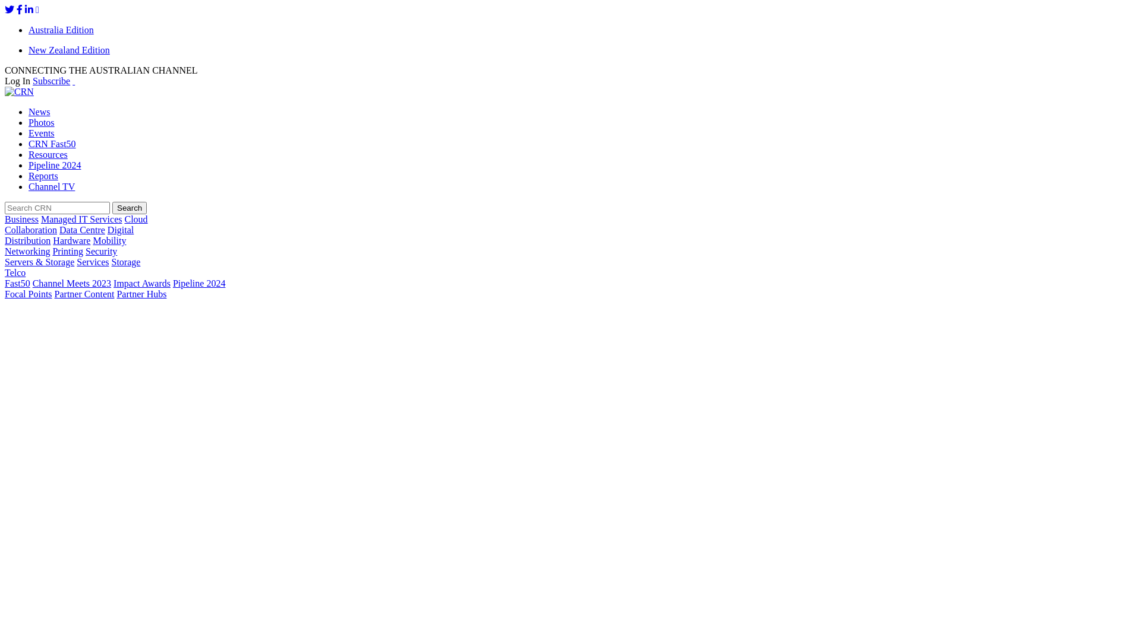 The height and width of the screenshot is (641, 1141). Describe the element at coordinates (74, 81) in the screenshot. I see ` ` at that location.